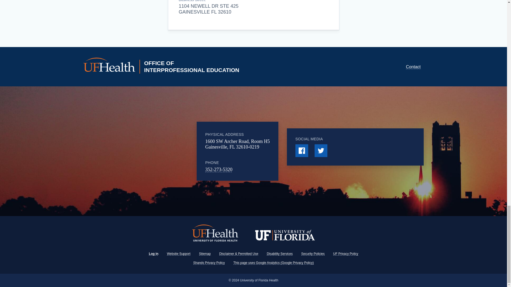  What do you see at coordinates (313, 254) in the screenshot?
I see `Security Policies` at bounding box center [313, 254].